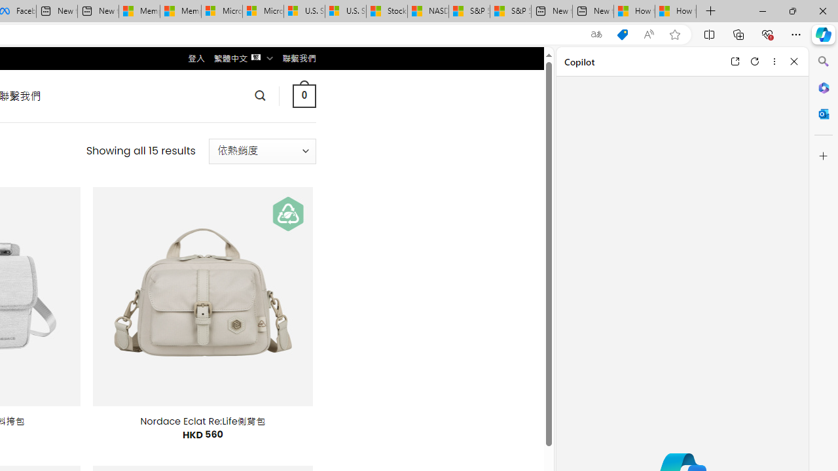 This screenshot has height=471, width=838. What do you see at coordinates (711, 12) in the screenshot?
I see `New Tab` at bounding box center [711, 12].